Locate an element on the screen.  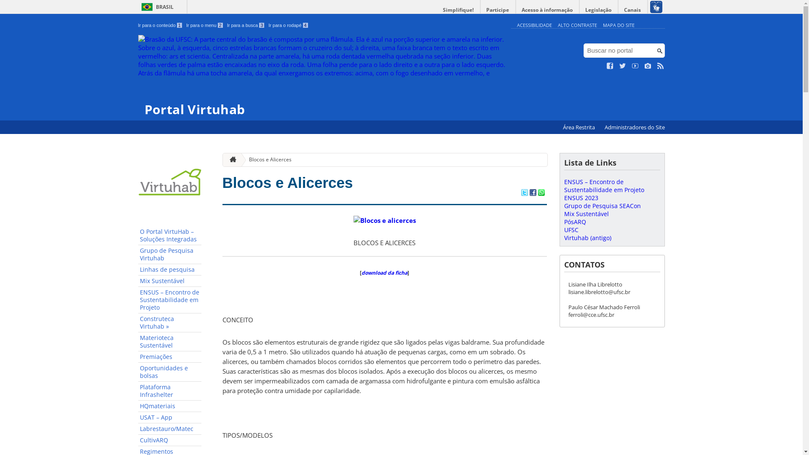
Ir para o menu 2 is located at coordinates (205, 25).